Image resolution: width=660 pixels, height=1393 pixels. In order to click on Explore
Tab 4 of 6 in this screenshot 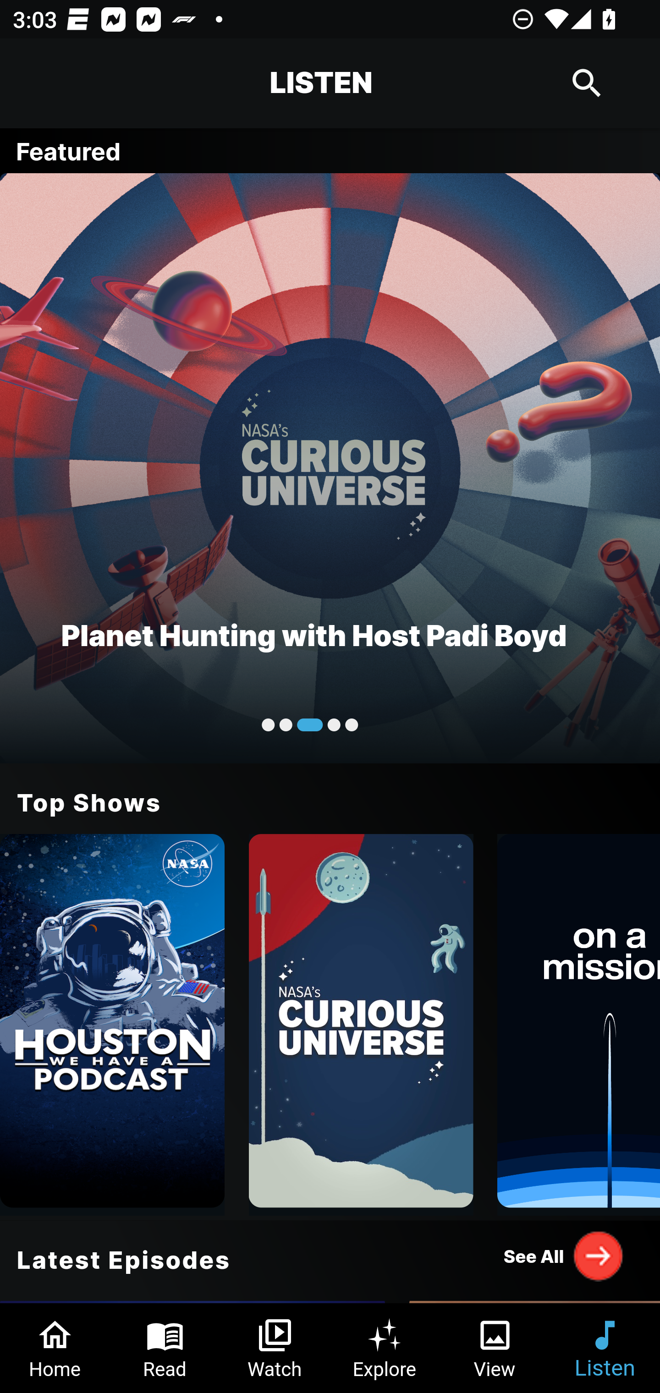, I will do `click(385, 1348)`.